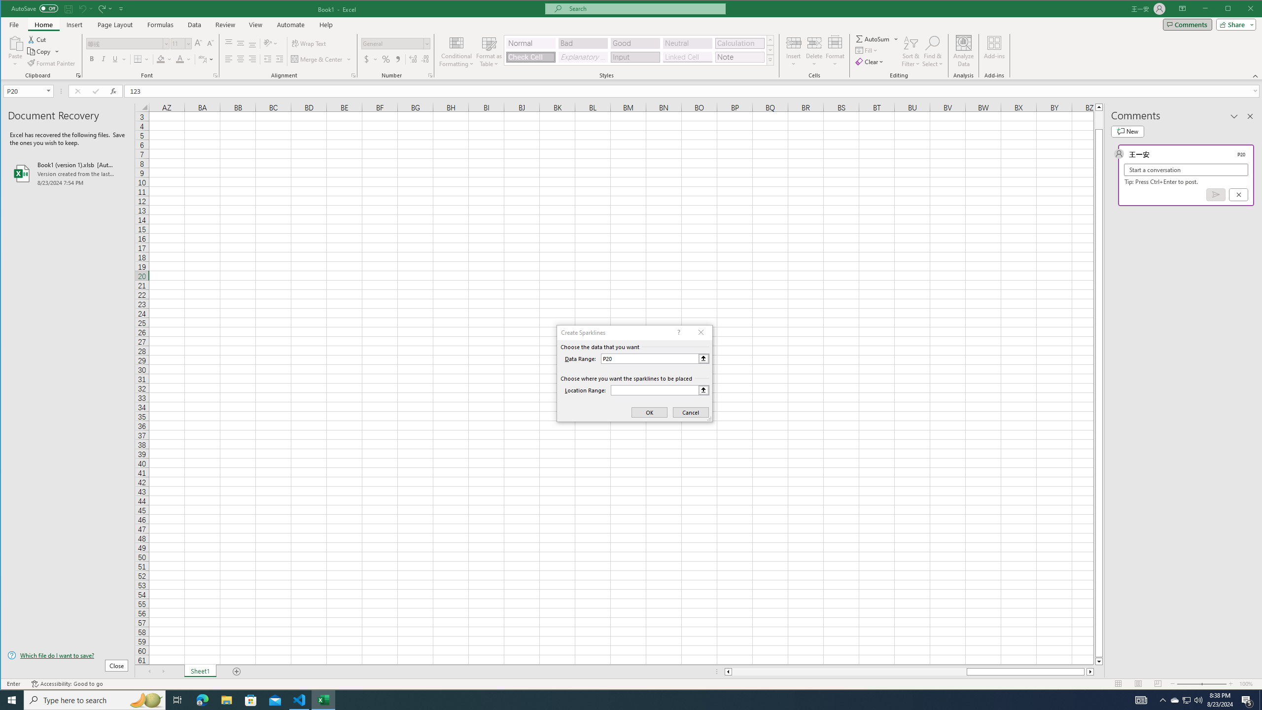 The height and width of the screenshot is (710, 1262). I want to click on Top Align, so click(229, 43).